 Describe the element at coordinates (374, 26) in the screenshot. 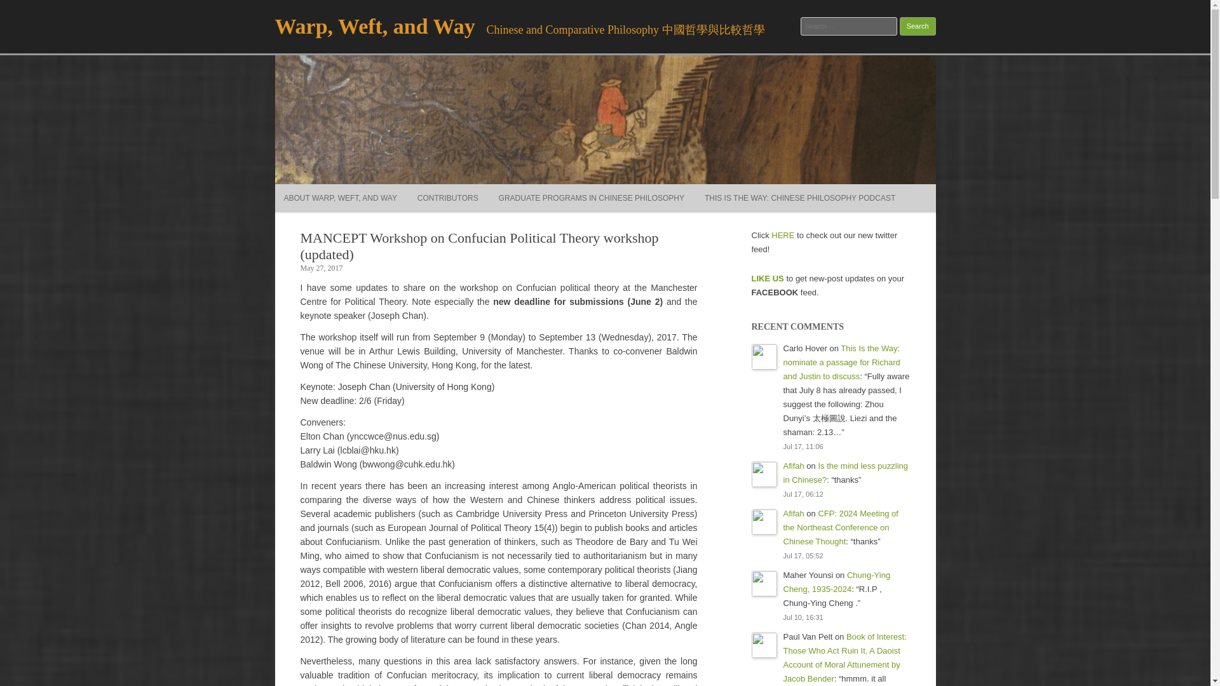

I see `Warp, Weft, and Way` at that location.